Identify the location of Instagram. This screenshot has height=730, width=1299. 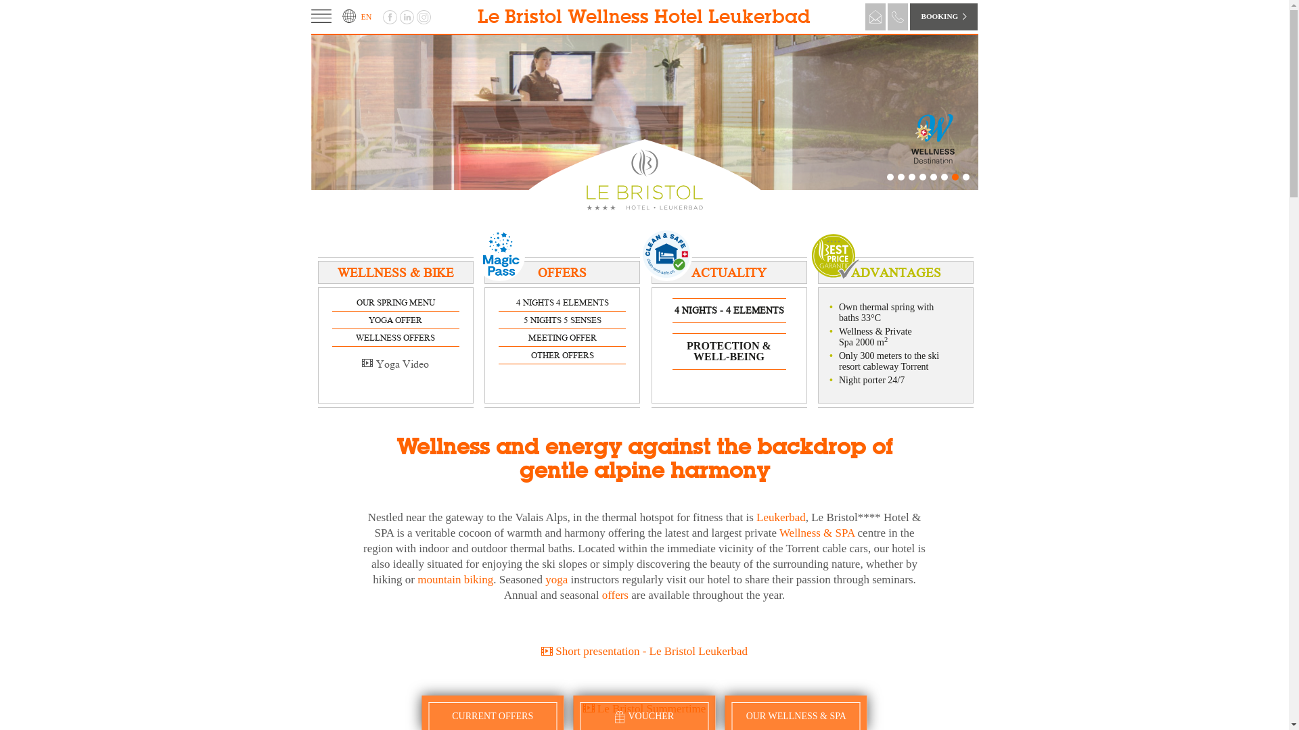
(425, 16).